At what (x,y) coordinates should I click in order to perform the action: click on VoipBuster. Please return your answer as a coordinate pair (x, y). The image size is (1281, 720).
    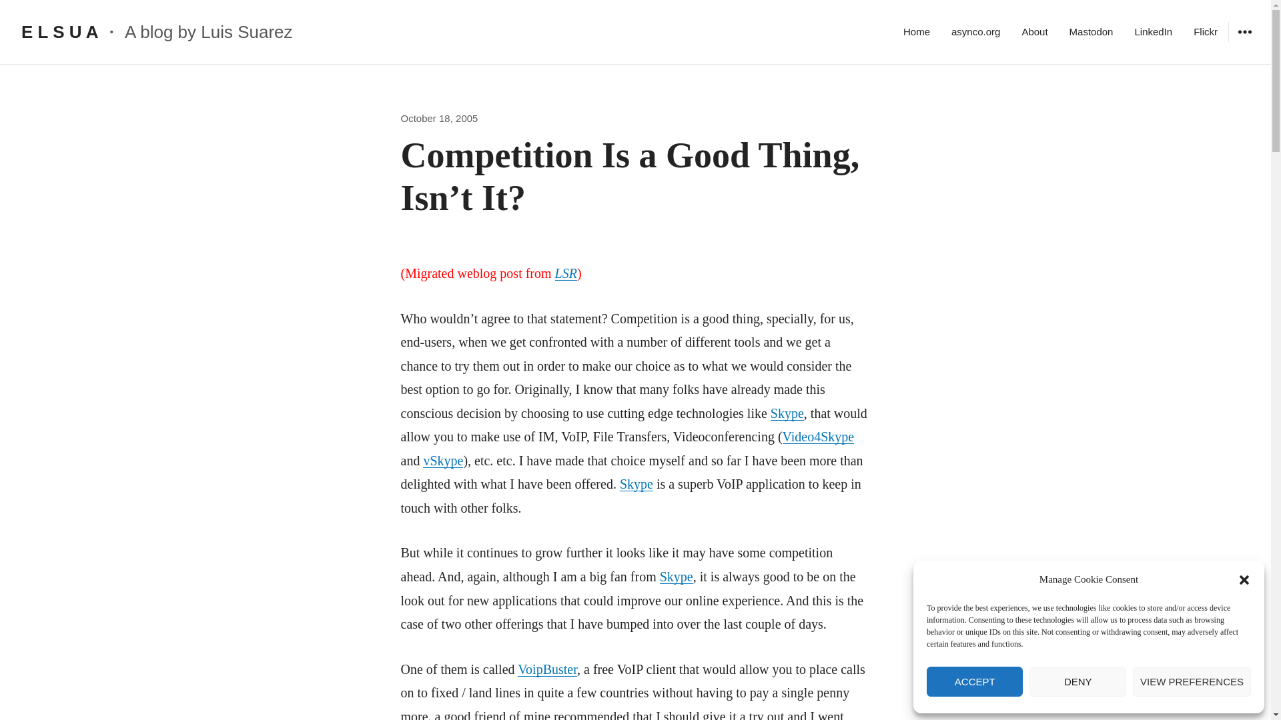
    Looking at the image, I should click on (547, 669).